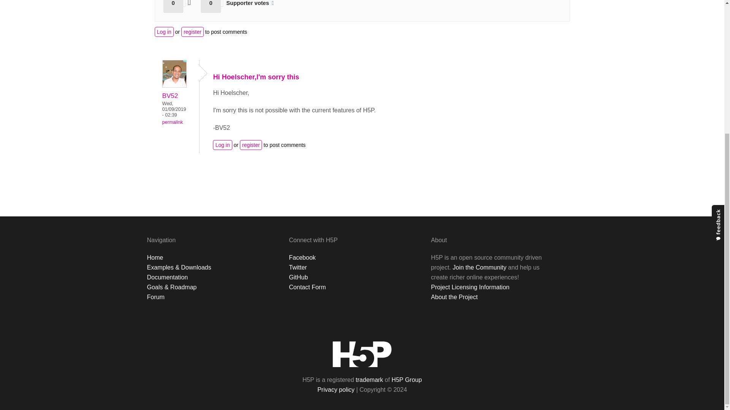  What do you see at coordinates (155, 297) in the screenshot?
I see `Forum` at bounding box center [155, 297].